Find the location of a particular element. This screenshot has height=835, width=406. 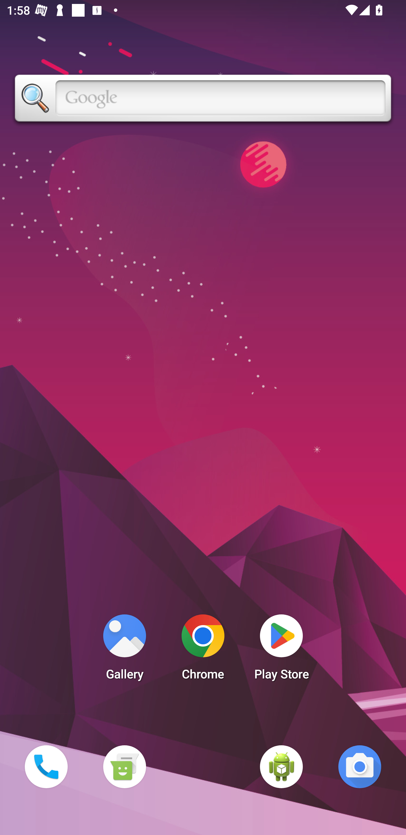

Phone is located at coordinates (46, 766).